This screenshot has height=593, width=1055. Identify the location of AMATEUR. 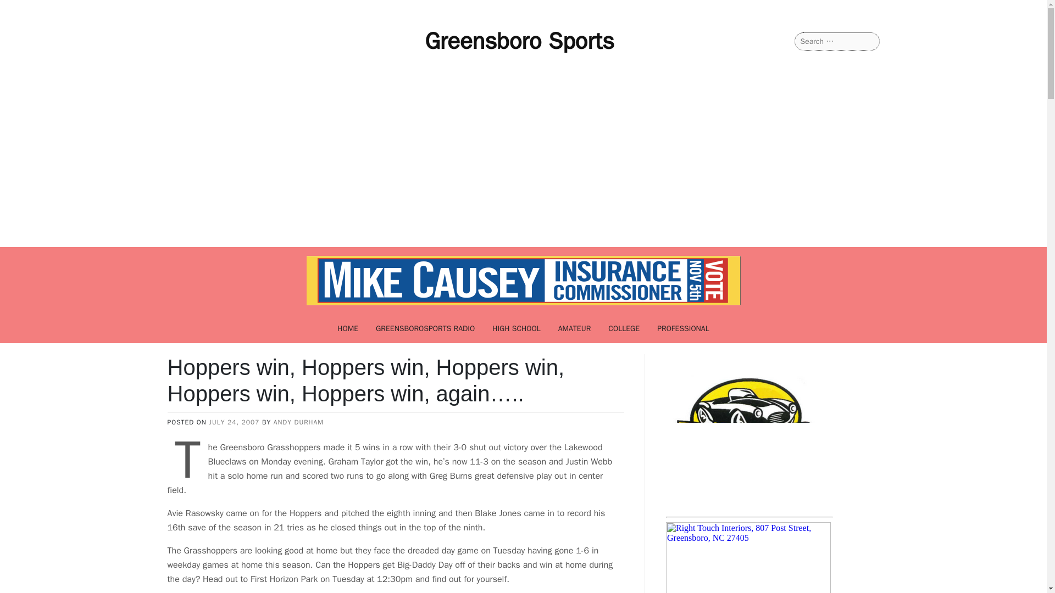
(575, 328).